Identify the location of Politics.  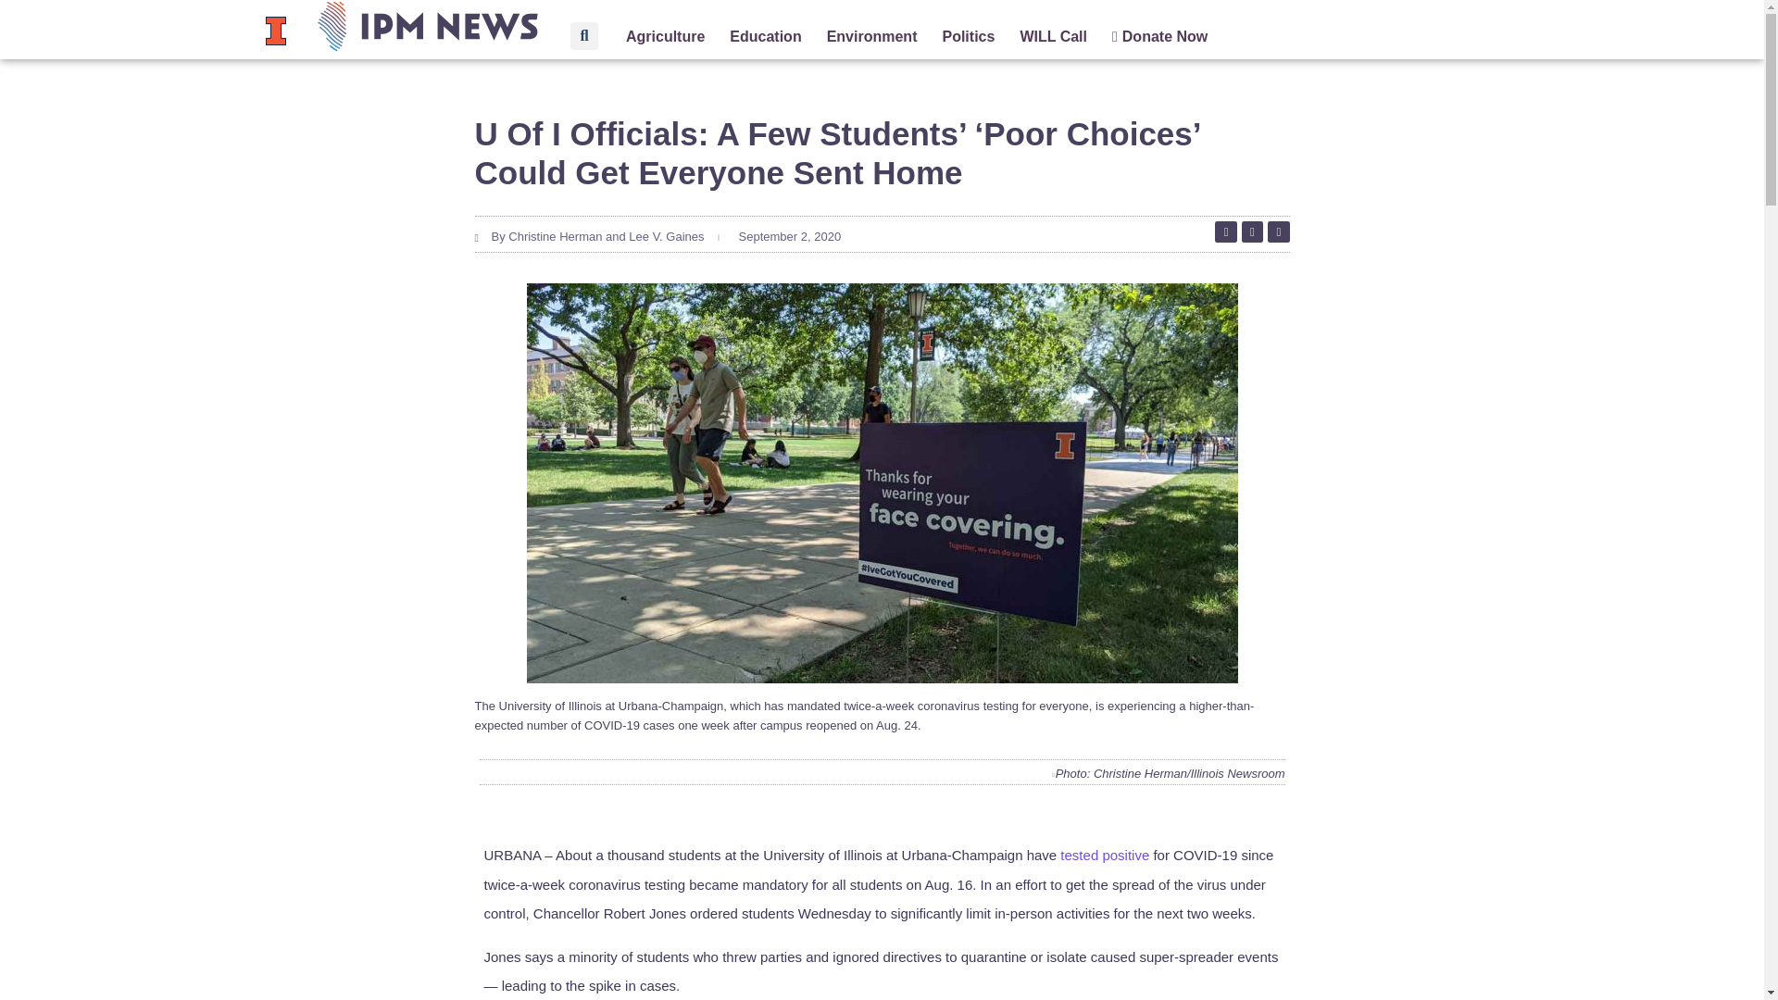
(968, 37).